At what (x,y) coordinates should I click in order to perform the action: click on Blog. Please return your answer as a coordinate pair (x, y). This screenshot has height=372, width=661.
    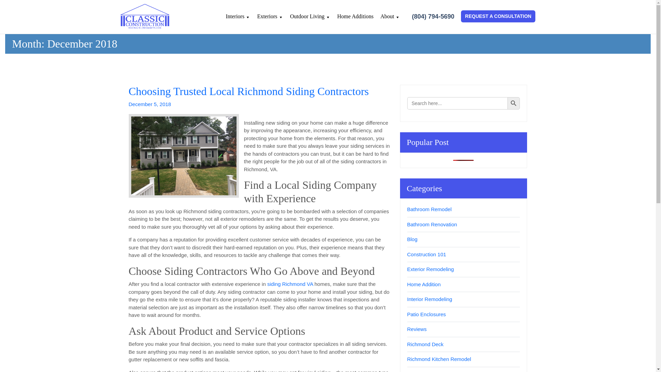
    Looking at the image, I should click on (412, 239).